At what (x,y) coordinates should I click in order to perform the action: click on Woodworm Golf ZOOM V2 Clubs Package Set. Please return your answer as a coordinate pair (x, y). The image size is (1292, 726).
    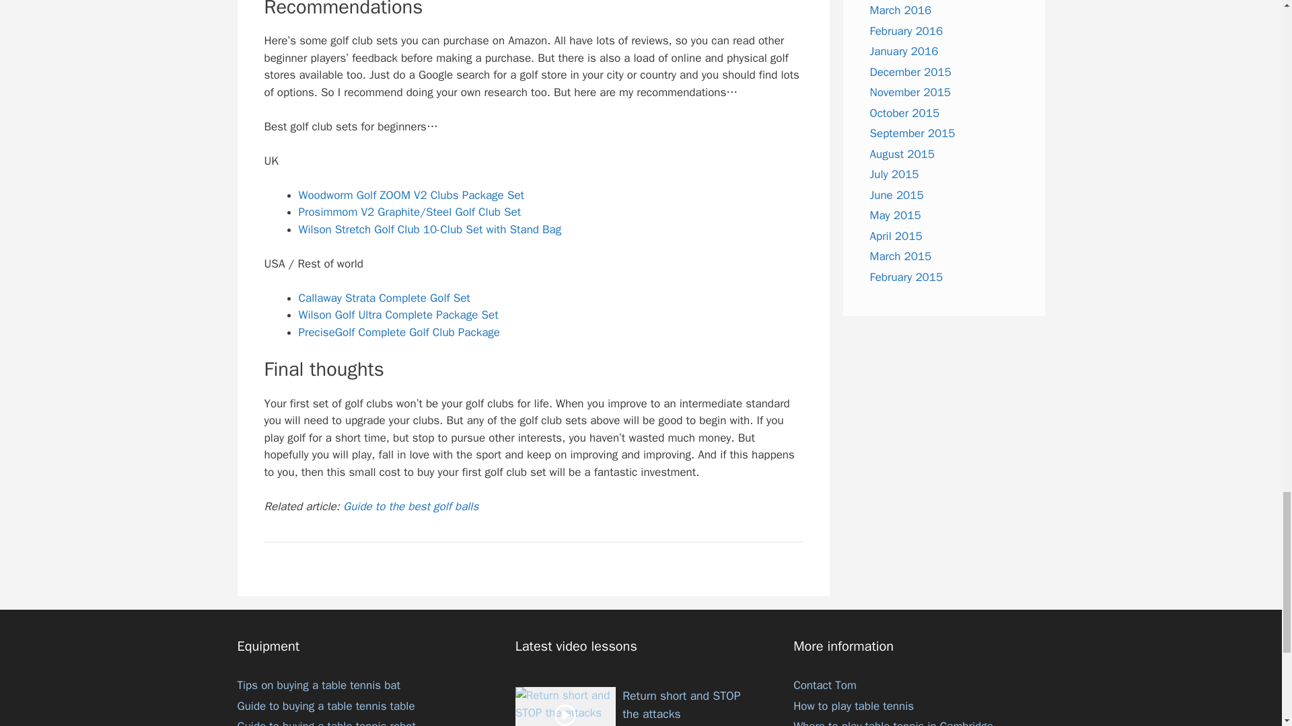
    Looking at the image, I should click on (411, 195).